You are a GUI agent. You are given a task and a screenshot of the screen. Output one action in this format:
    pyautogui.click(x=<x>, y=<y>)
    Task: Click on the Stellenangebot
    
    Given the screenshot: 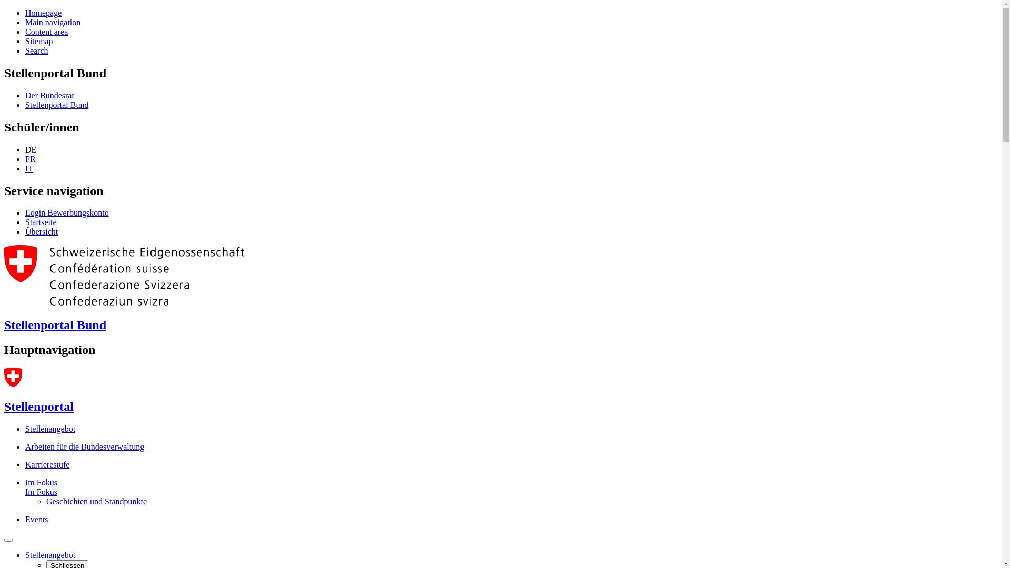 What is the action you would take?
    pyautogui.click(x=50, y=429)
    